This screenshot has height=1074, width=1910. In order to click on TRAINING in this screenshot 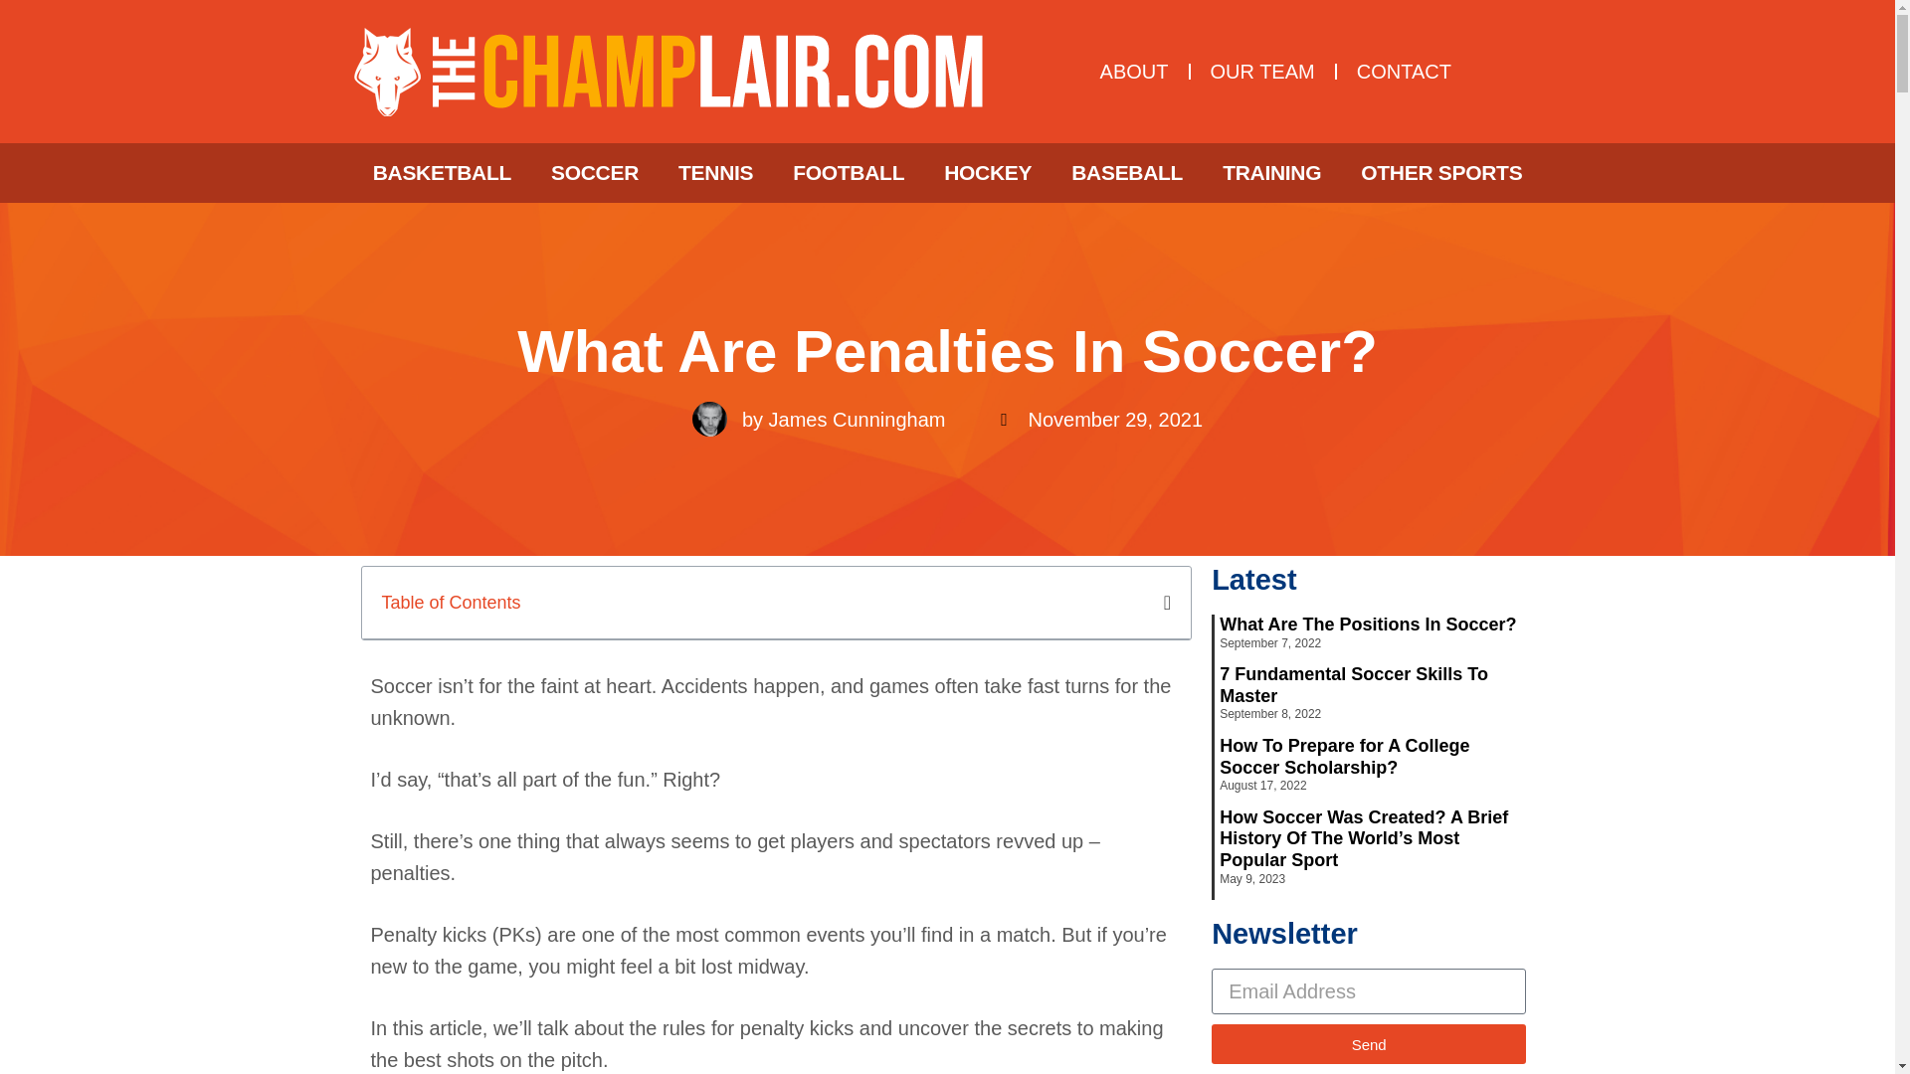, I will do `click(1271, 173)`.